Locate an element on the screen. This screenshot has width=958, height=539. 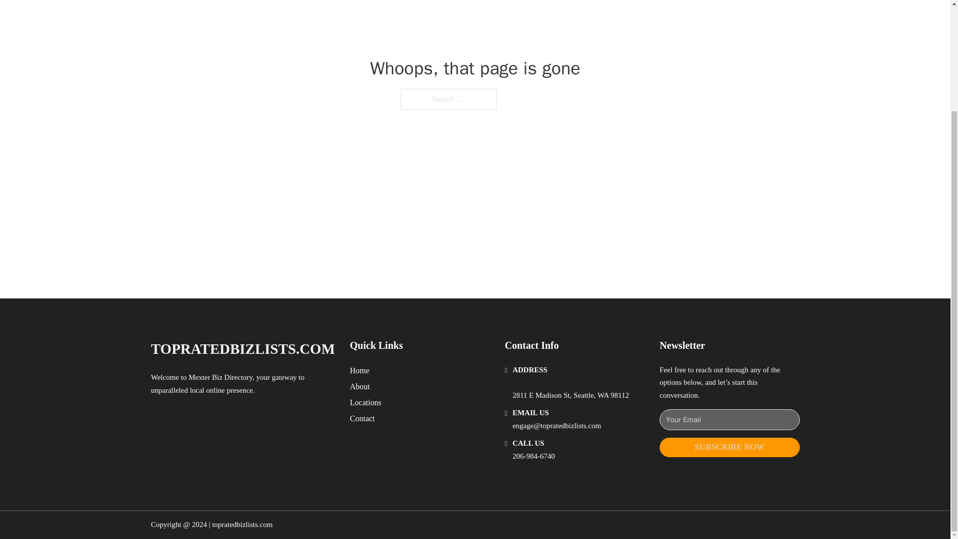
TOPRATEDBIZLISTS.COM is located at coordinates (242, 349).